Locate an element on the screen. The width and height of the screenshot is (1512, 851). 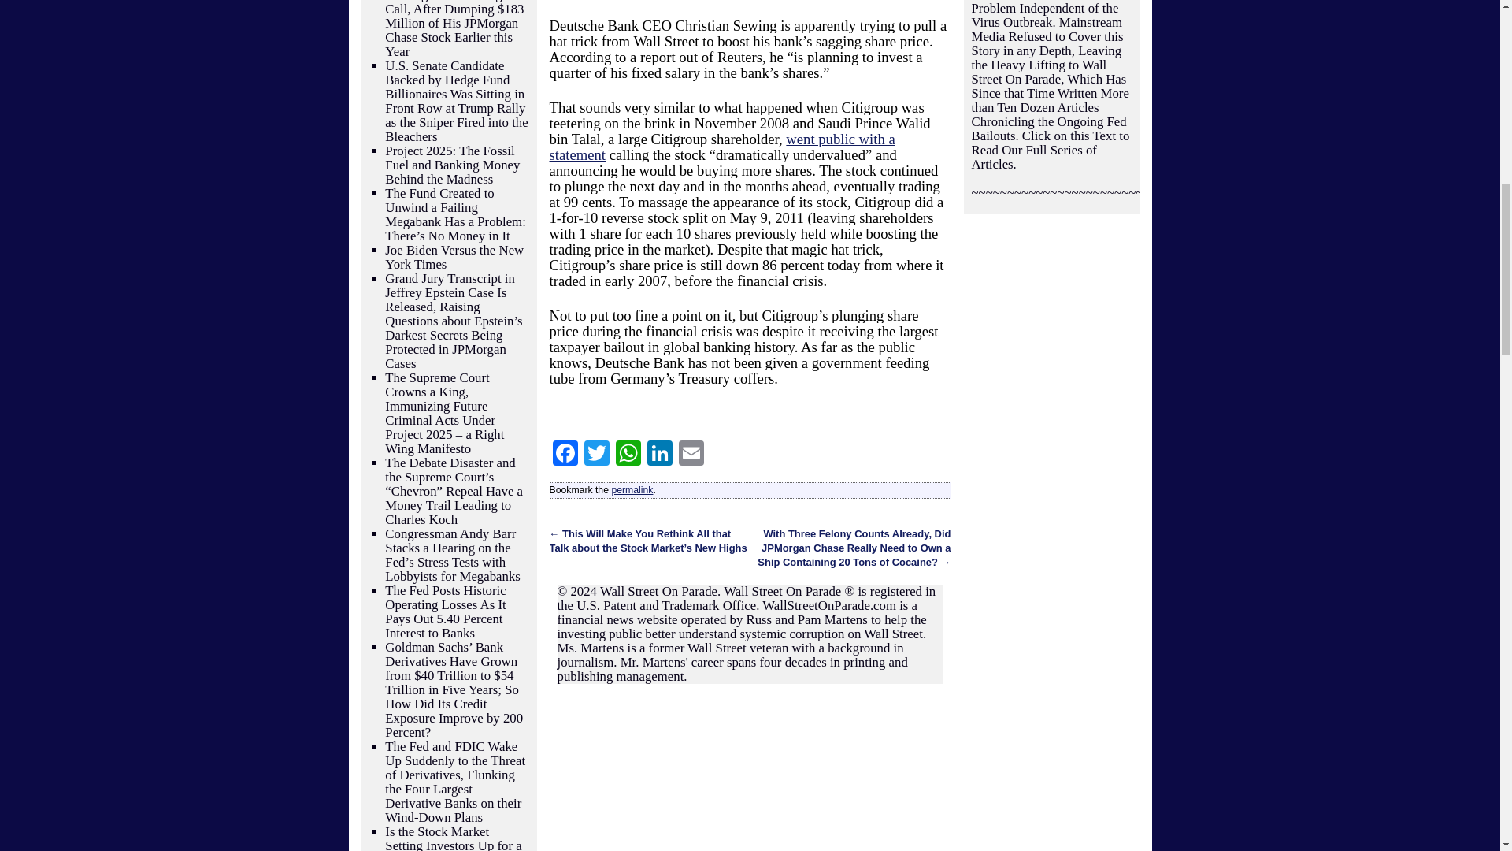
Facebook is located at coordinates (565, 455).